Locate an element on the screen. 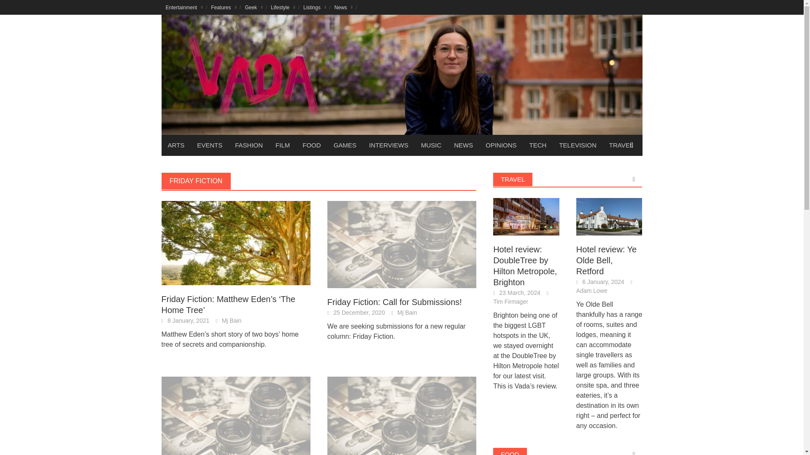  Listings is located at coordinates (315, 7).